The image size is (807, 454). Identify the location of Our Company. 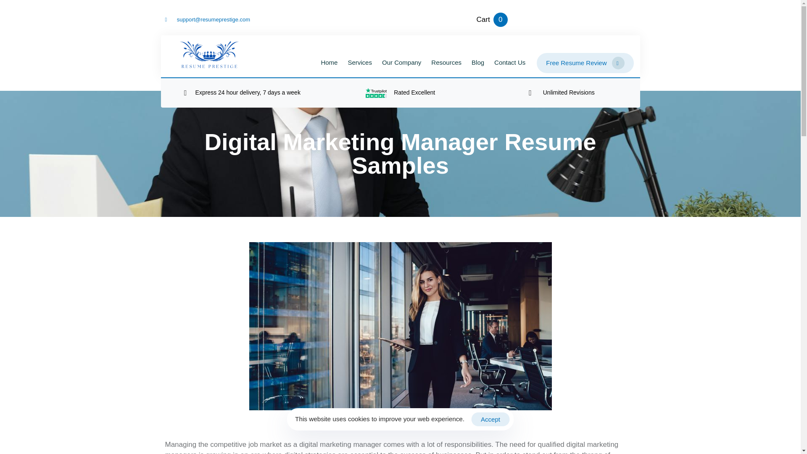
(401, 63).